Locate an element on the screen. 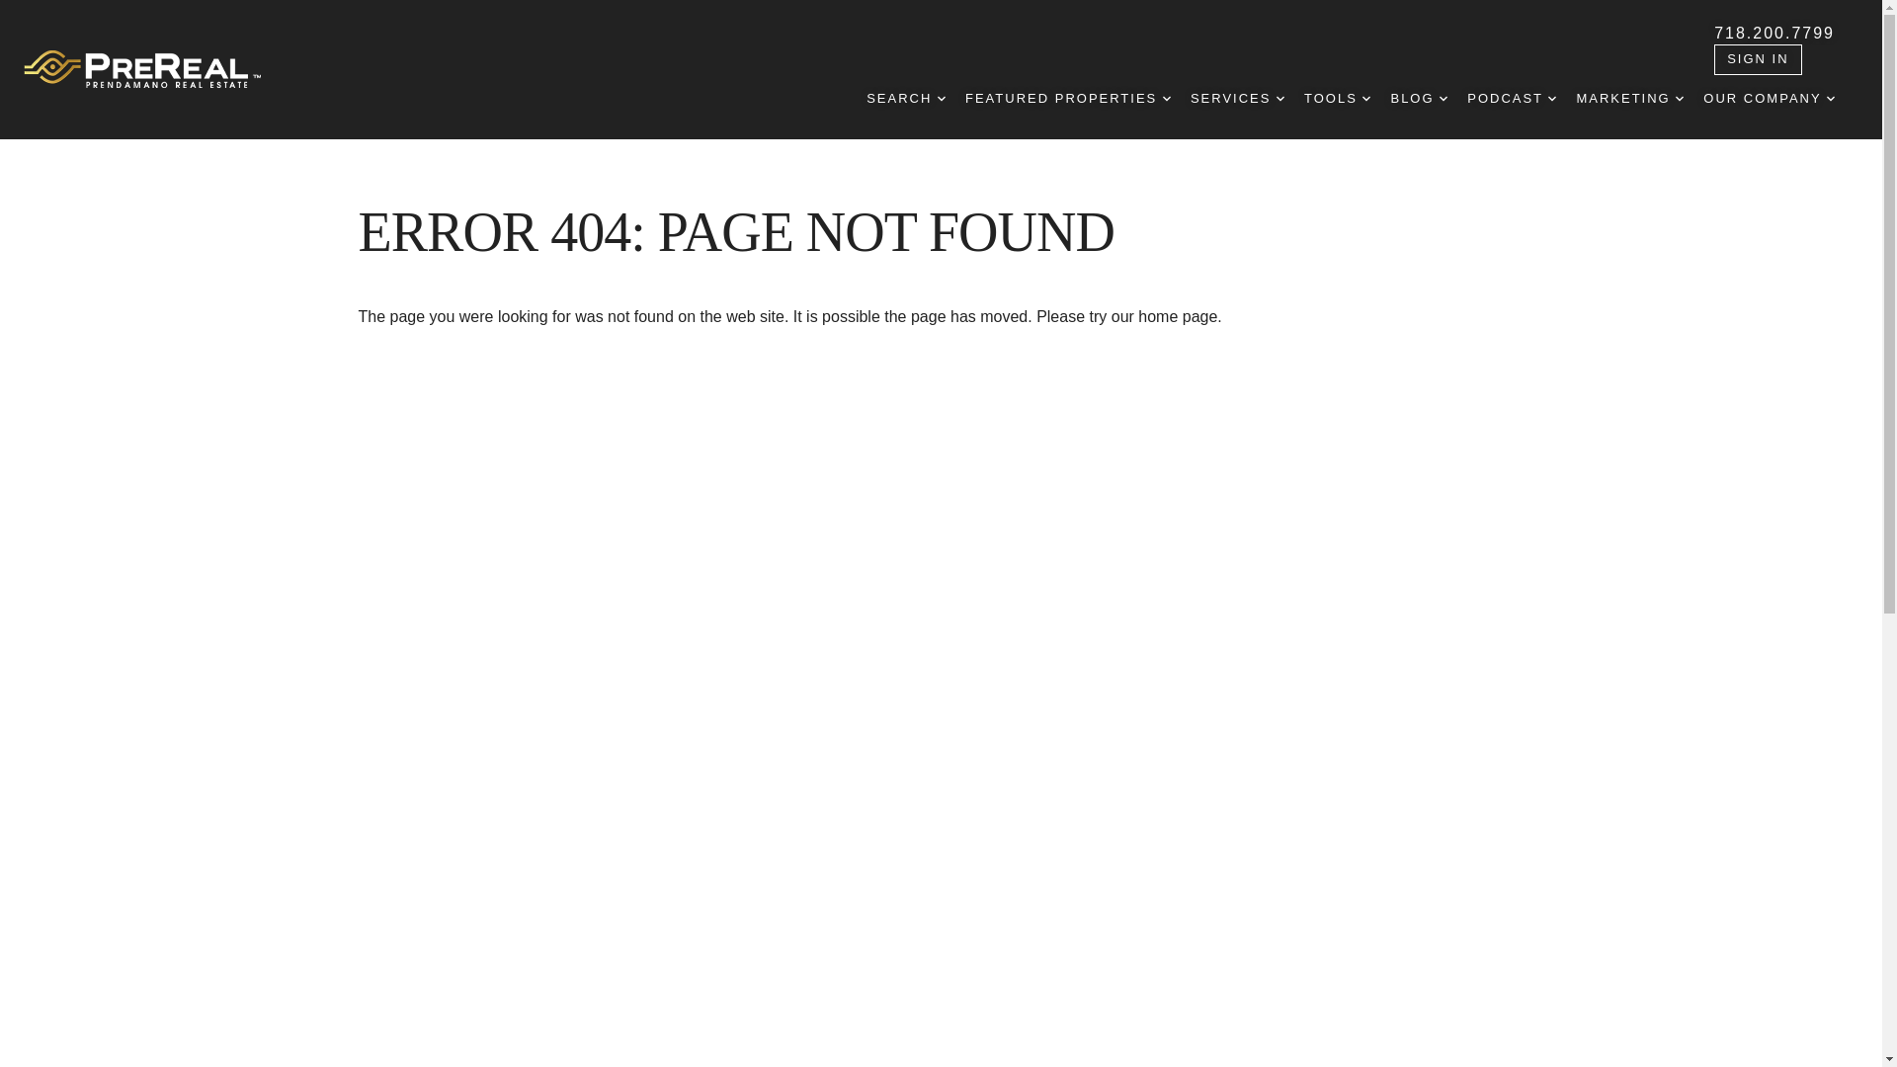 This screenshot has width=1897, height=1067. BLOG DROPDOWN ARROW is located at coordinates (1419, 99).